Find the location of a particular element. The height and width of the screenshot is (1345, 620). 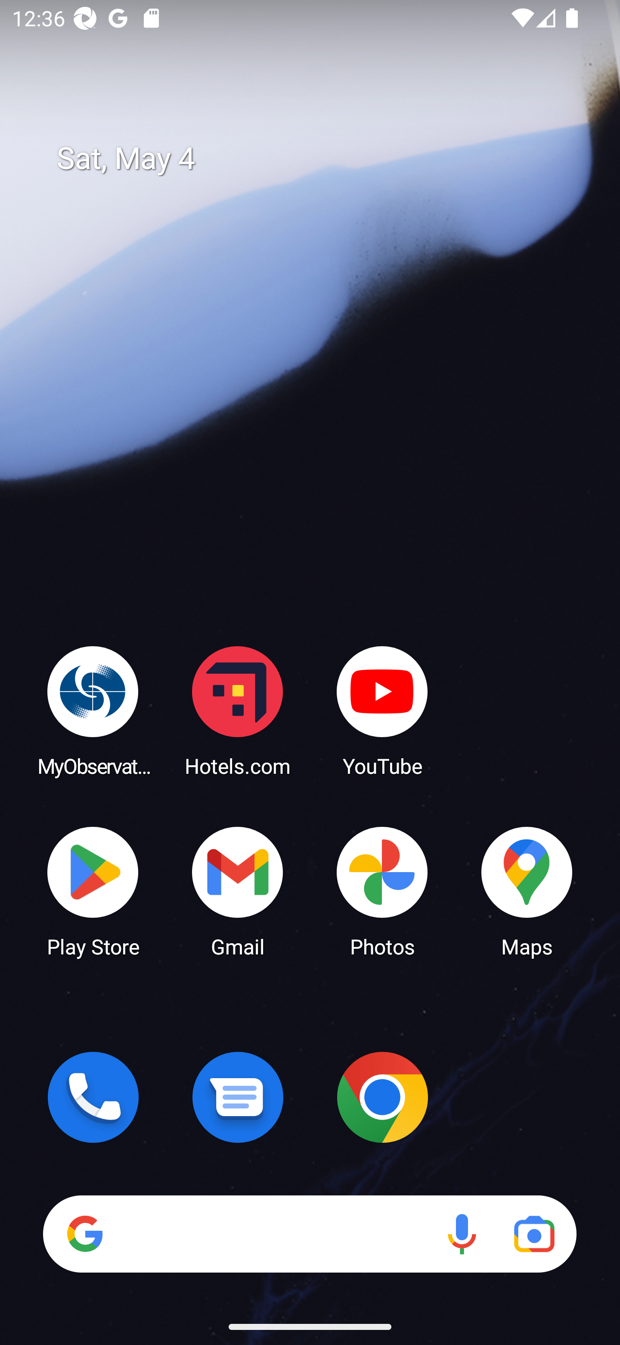

Google Lens is located at coordinates (534, 1234).